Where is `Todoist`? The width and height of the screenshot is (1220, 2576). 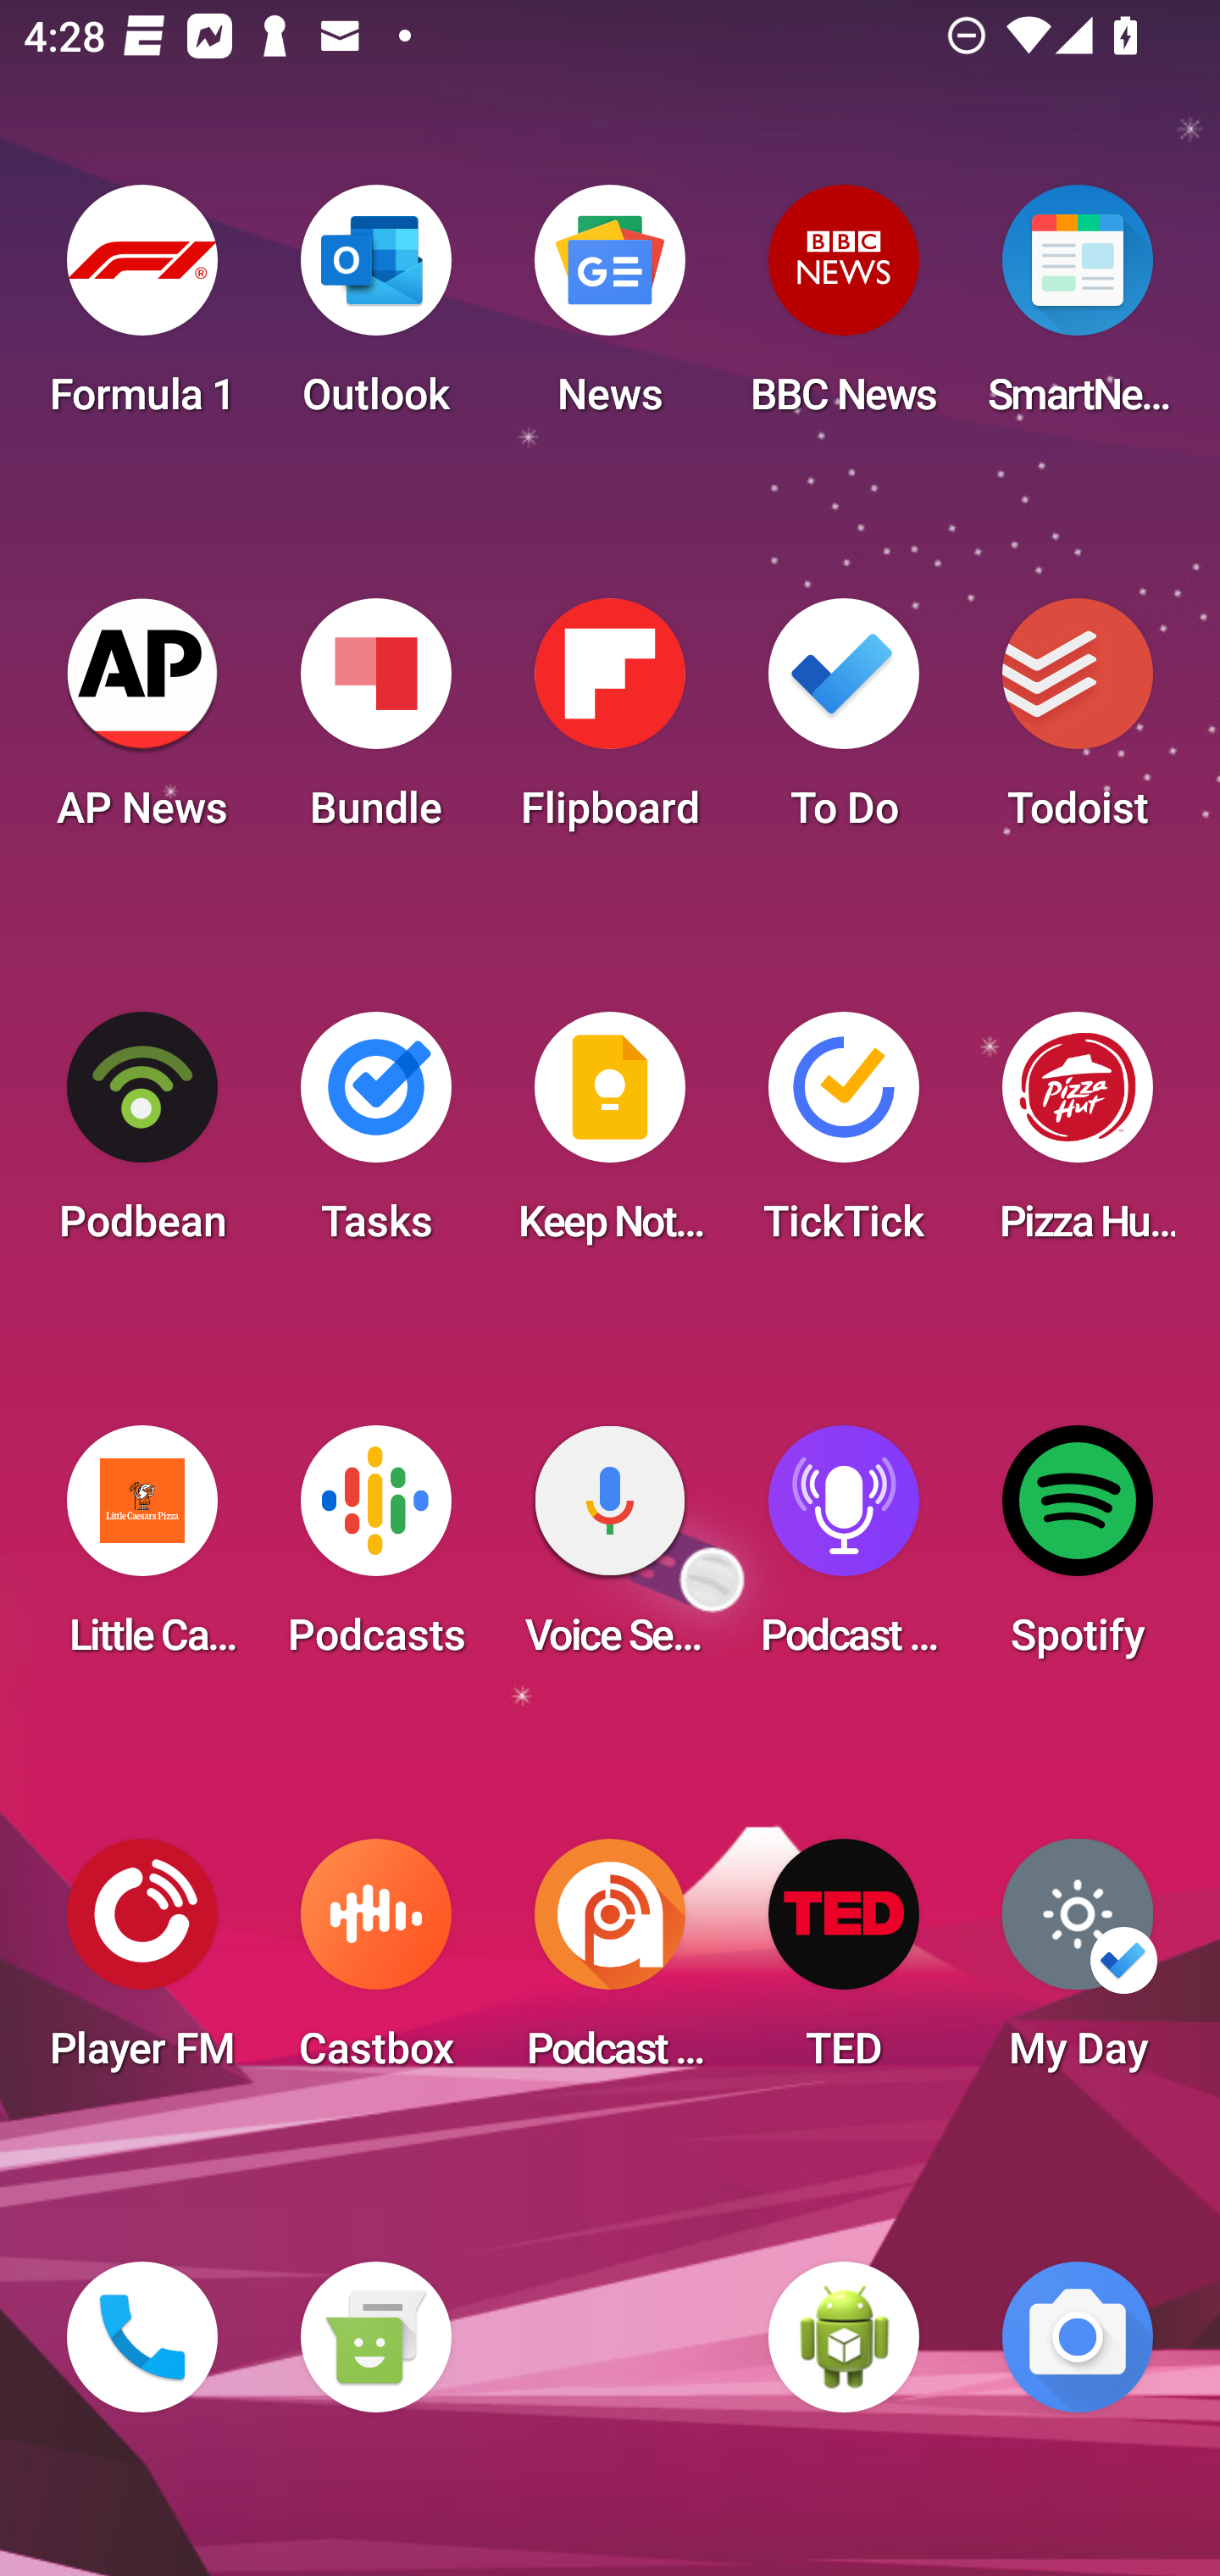 Todoist is located at coordinates (1078, 724).